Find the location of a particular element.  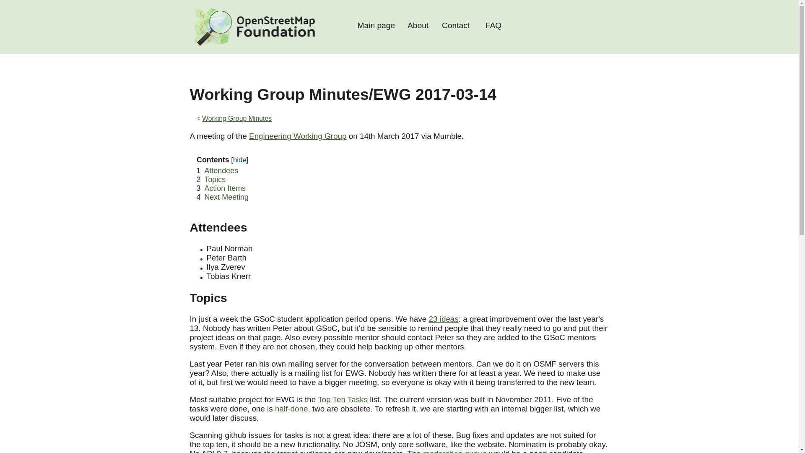

4 Next Meeting is located at coordinates (222, 197).